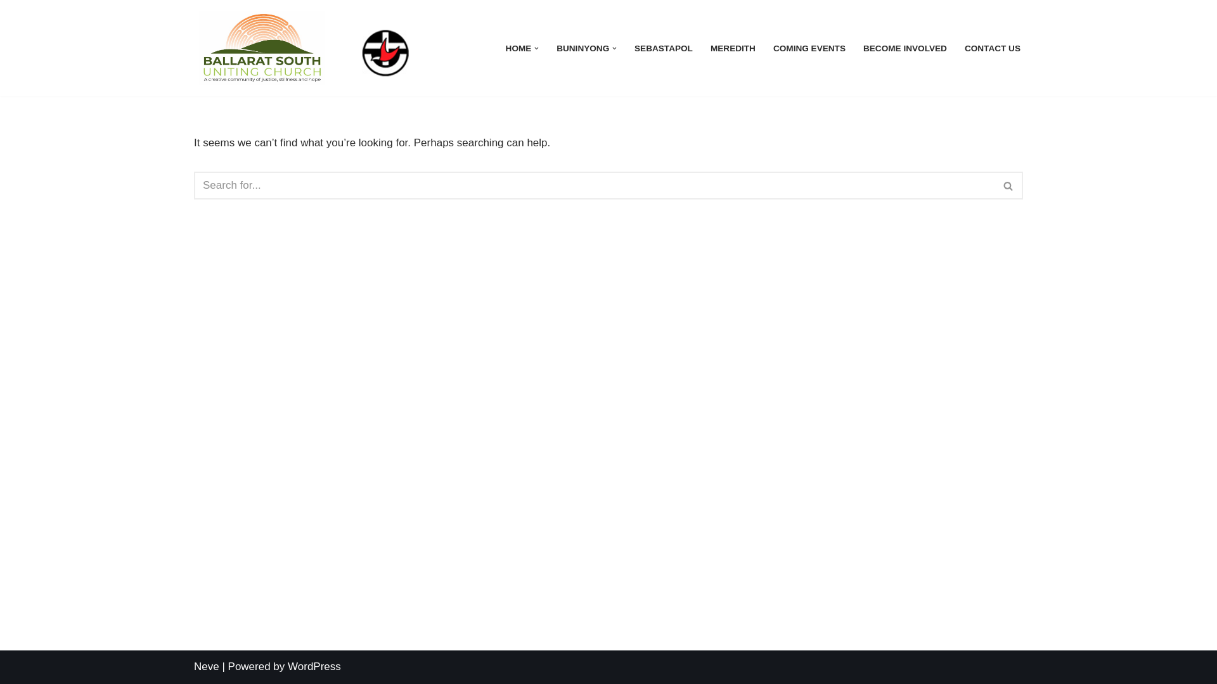 The image size is (1217, 684). What do you see at coordinates (809, 48) in the screenshot?
I see `COMING EVENTS` at bounding box center [809, 48].